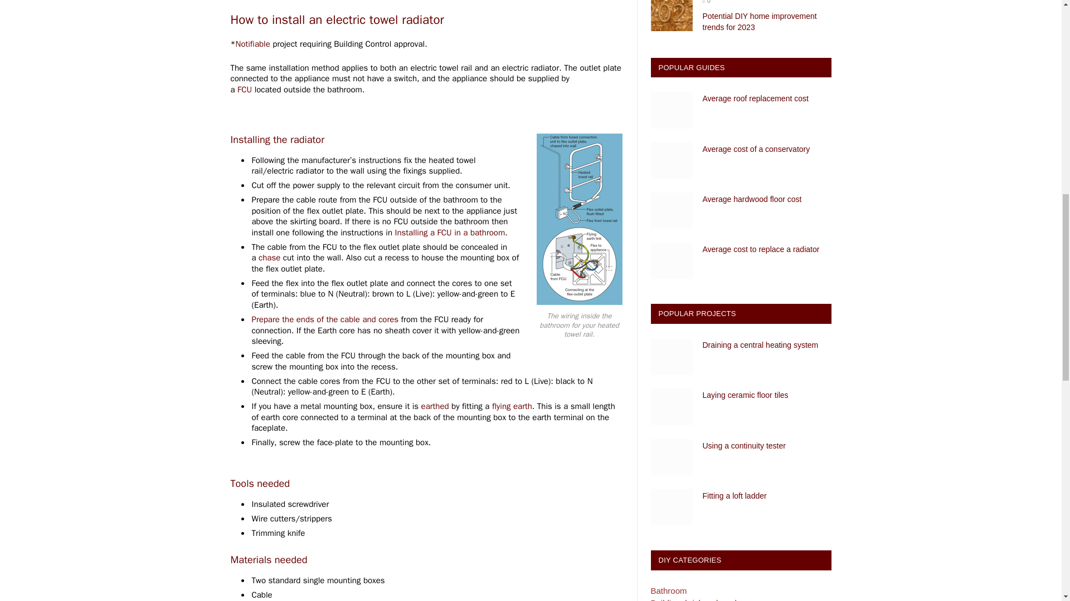 The image size is (1070, 601). Describe the element at coordinates (671, 356) in the screenshot. I see `Draining a central heating system` at that location.